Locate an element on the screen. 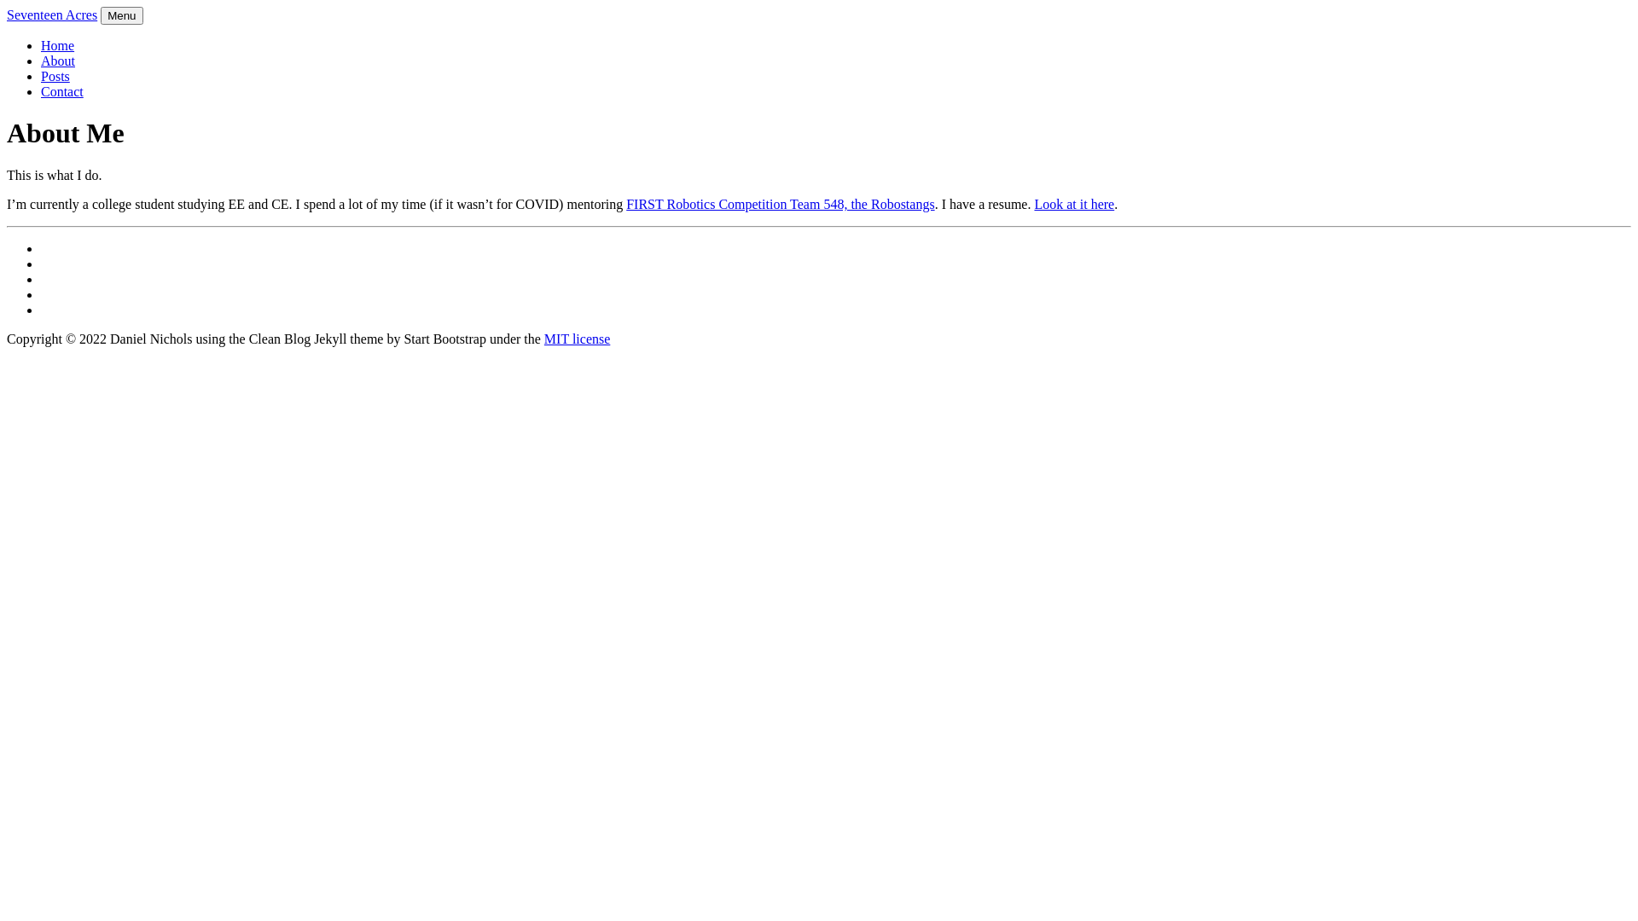 The width and height of the screenshot is (1638, 921). Menu is located at coordinates (121, 15).